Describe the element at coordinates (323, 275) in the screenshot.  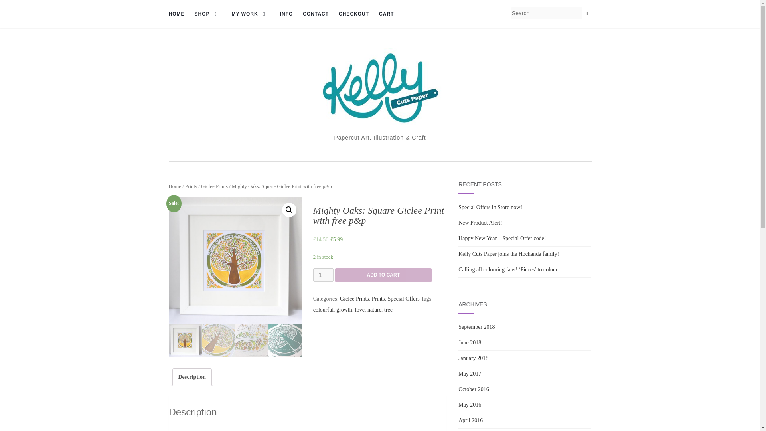
I see `1` at that location.